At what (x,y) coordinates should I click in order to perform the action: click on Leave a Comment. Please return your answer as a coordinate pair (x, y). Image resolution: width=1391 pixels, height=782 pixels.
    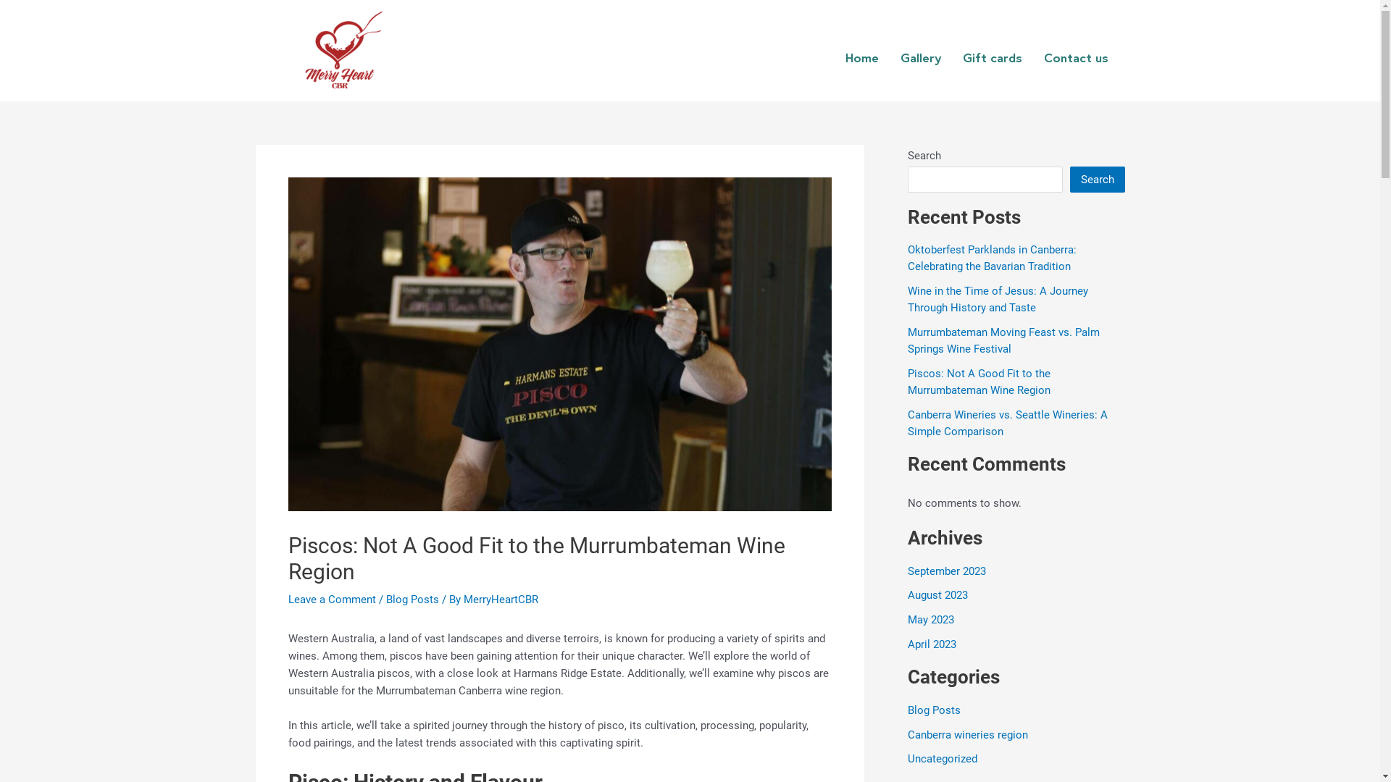
    Looking at the image, I should click on (332, 600).